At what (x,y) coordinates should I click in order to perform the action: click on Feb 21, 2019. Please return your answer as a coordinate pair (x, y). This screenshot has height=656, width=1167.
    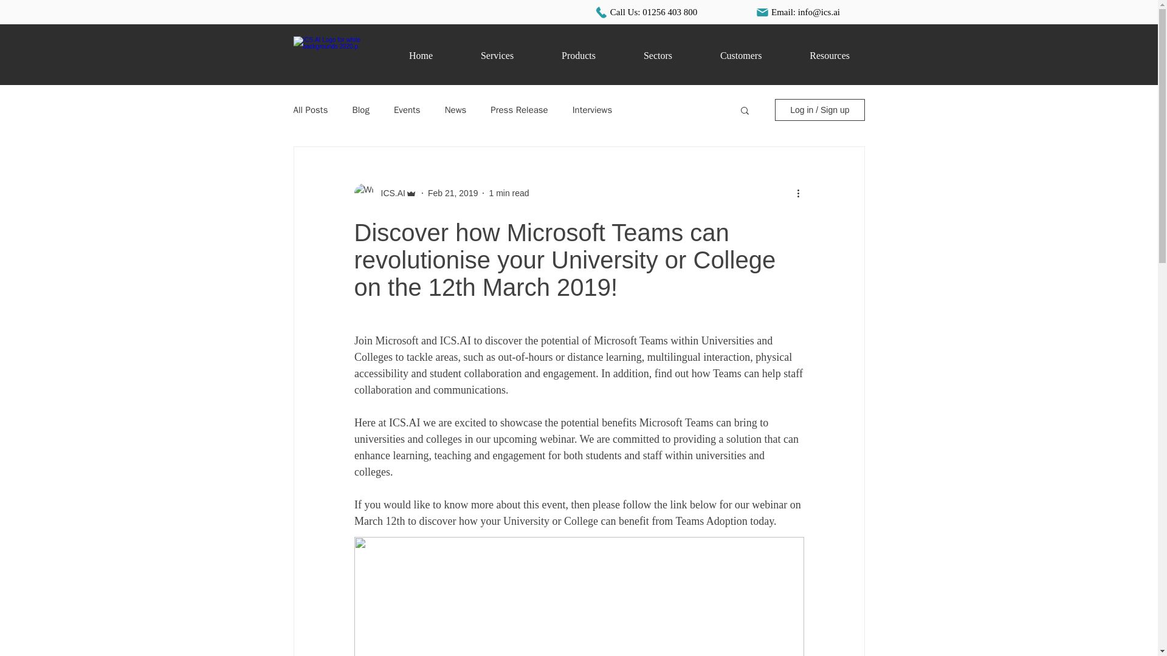
    Looking at the image, I should click on (453, 193).